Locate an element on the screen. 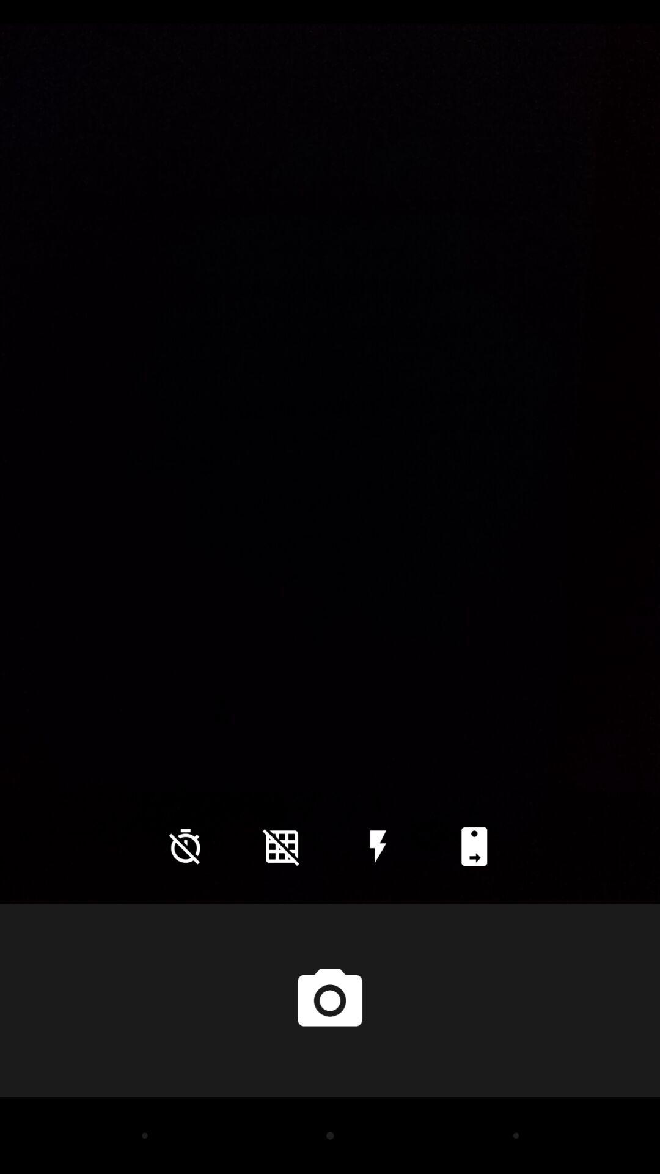  press icon at the bottom left corner is located at coordinates (185, 846).